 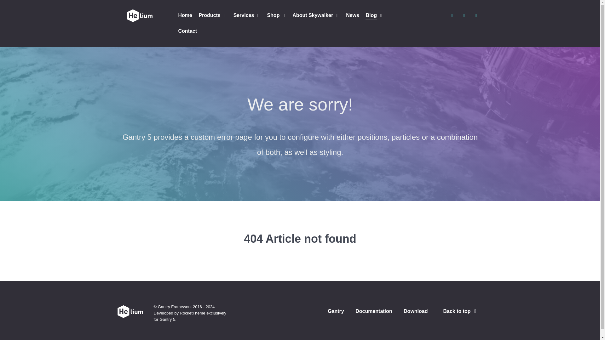 What do you see at coordinates (336, 313) in the screenshot?
I see `Gantry` at bounding box center [336, 313].